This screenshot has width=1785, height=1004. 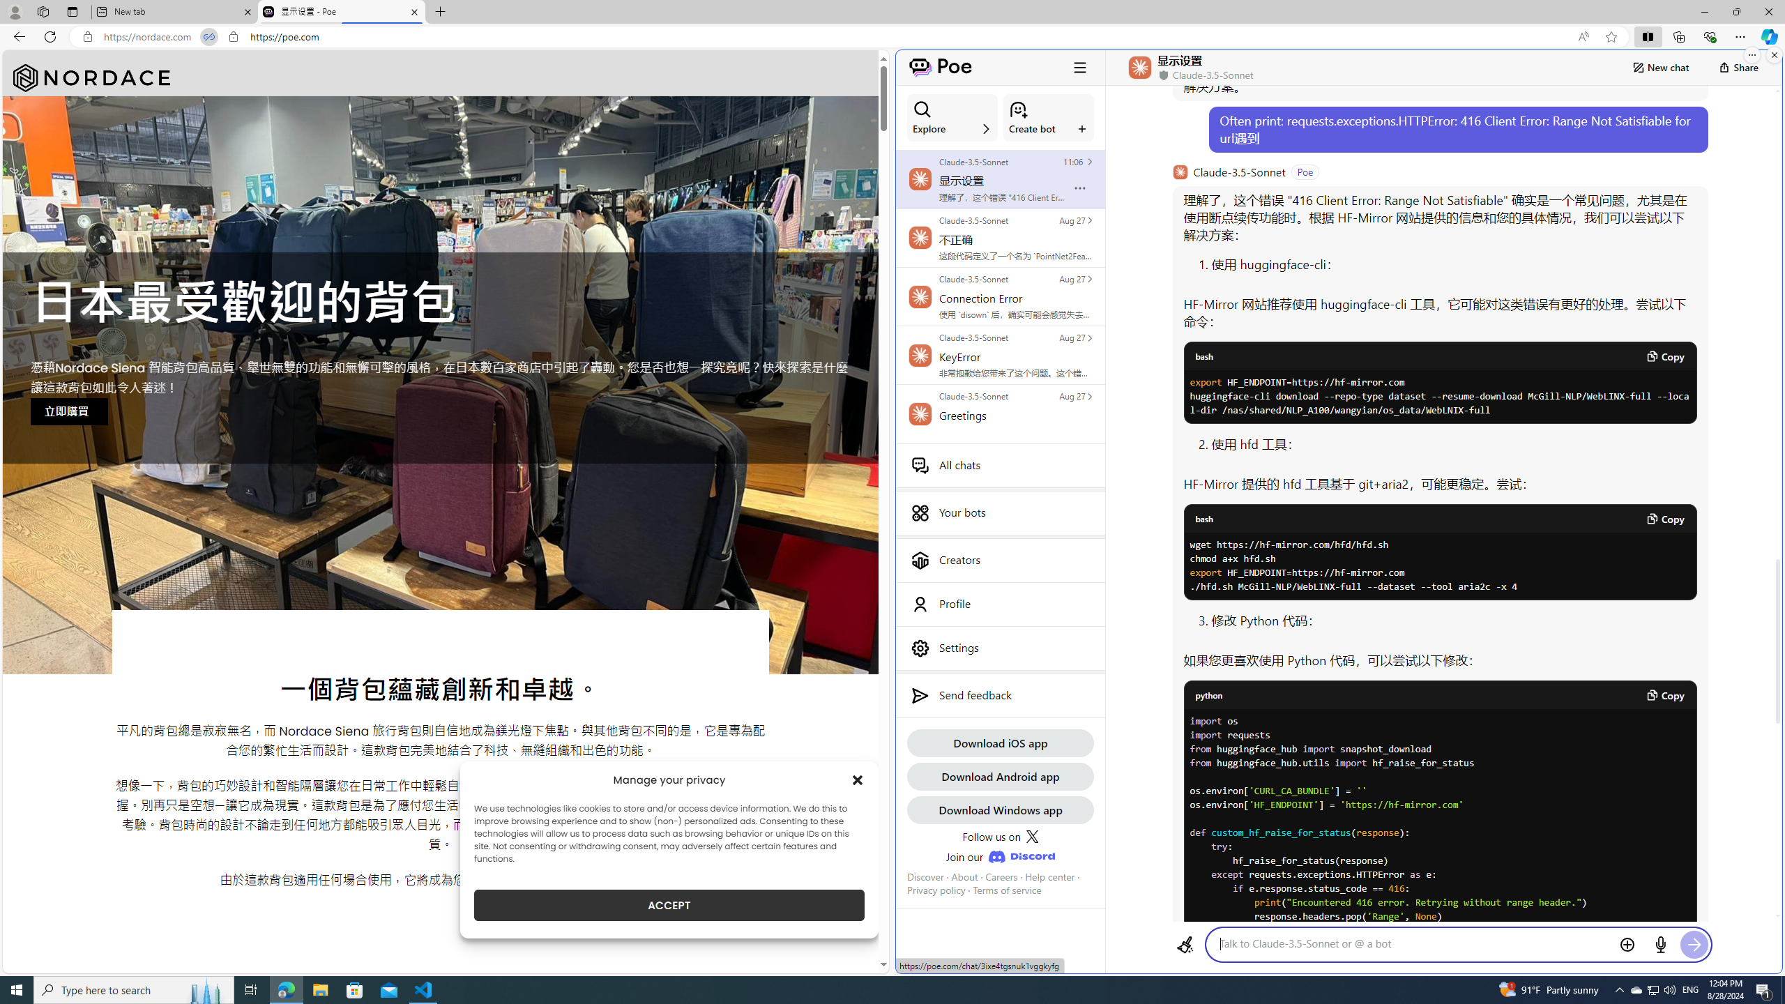 I want to click on Share, so click(x=1738, y=67).